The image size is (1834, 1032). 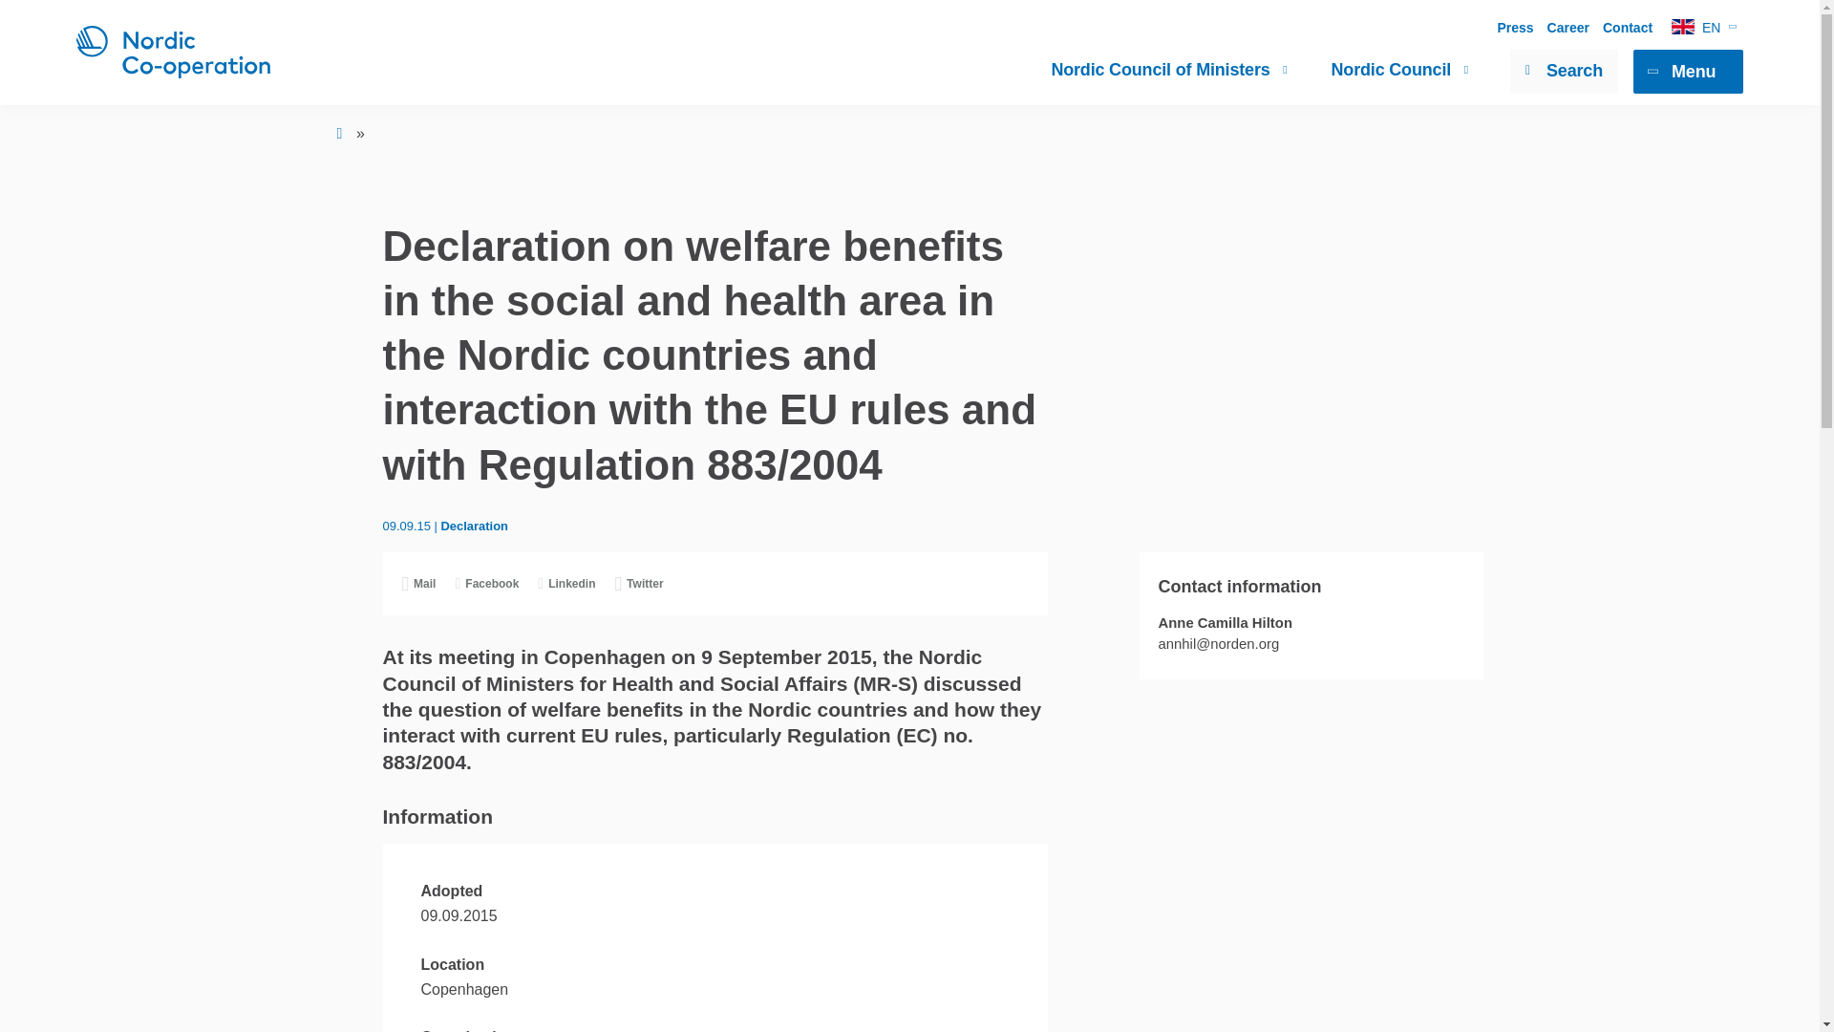 I want to click on Contact, so click(x=1628, y=27).